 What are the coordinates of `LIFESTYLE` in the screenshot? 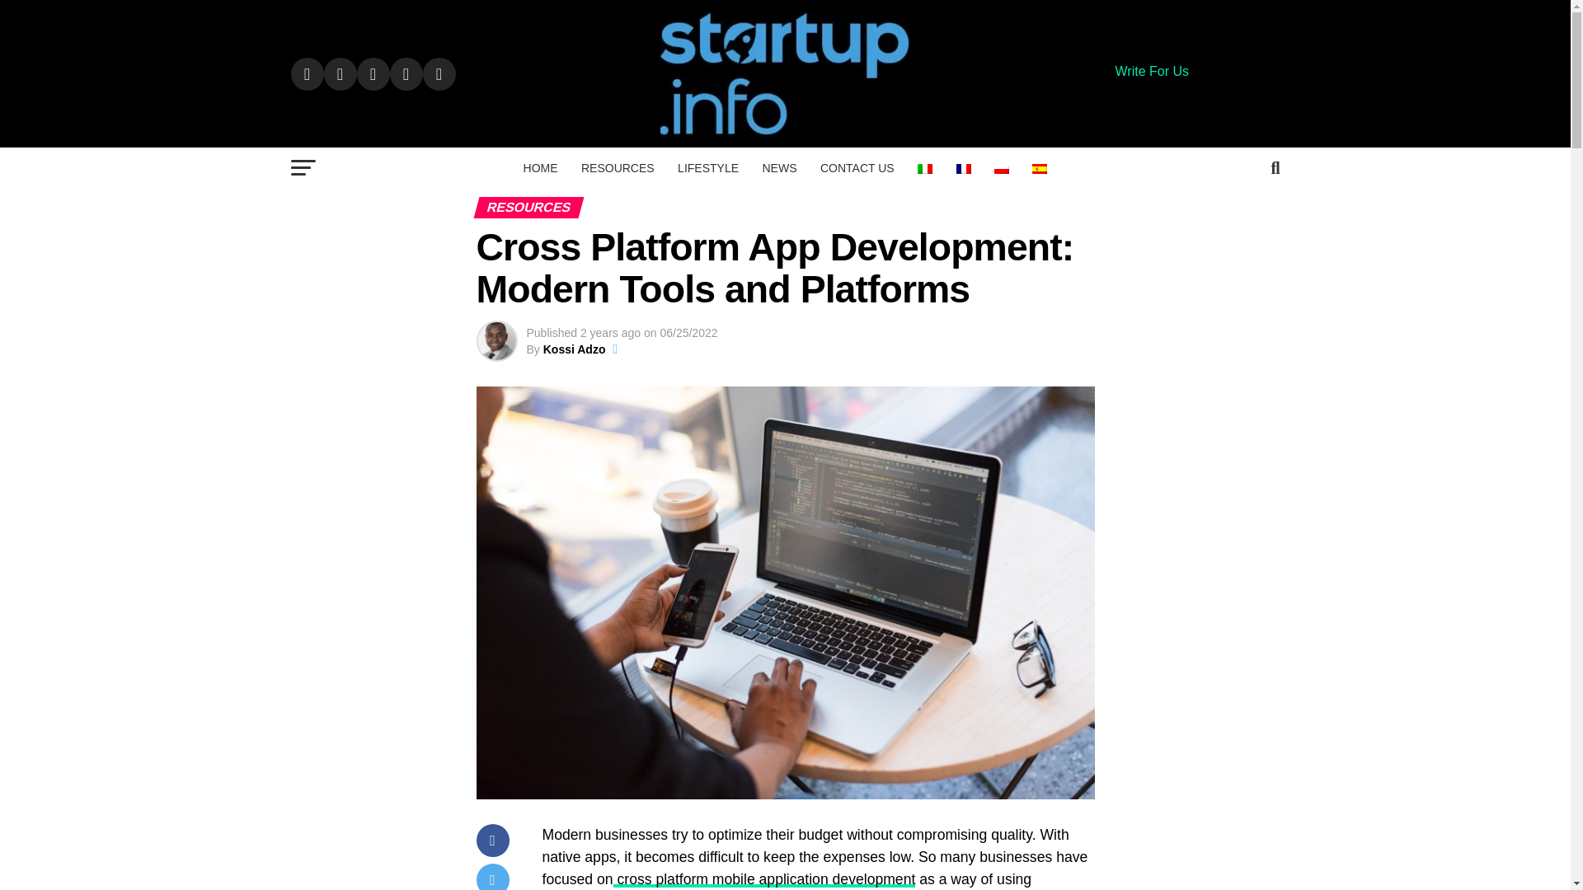 It's located at (708, 168).